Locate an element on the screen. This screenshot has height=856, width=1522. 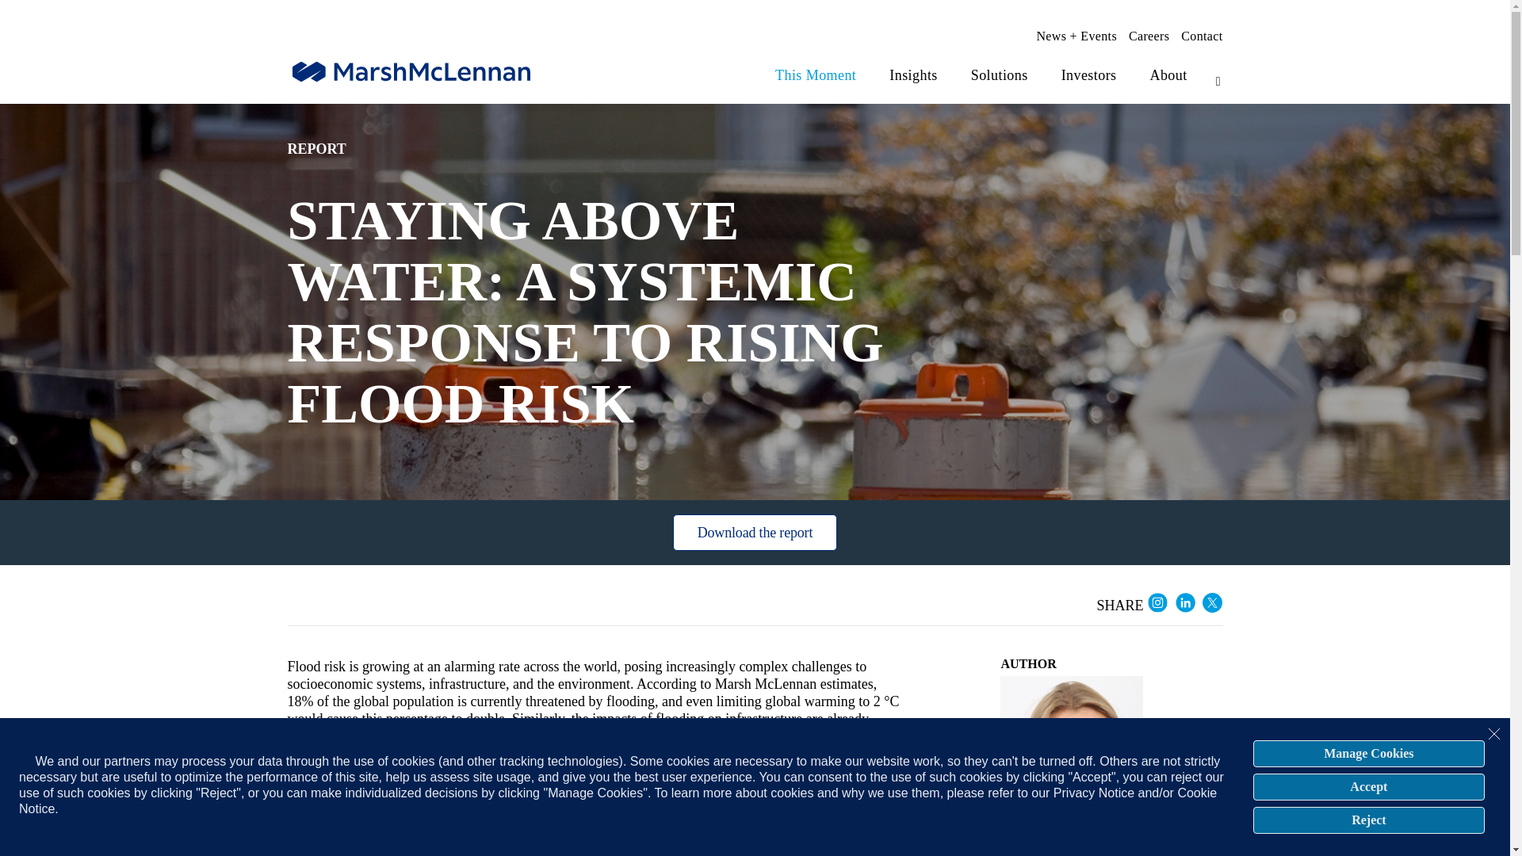
Contact is located at coordinates (1201, 36).